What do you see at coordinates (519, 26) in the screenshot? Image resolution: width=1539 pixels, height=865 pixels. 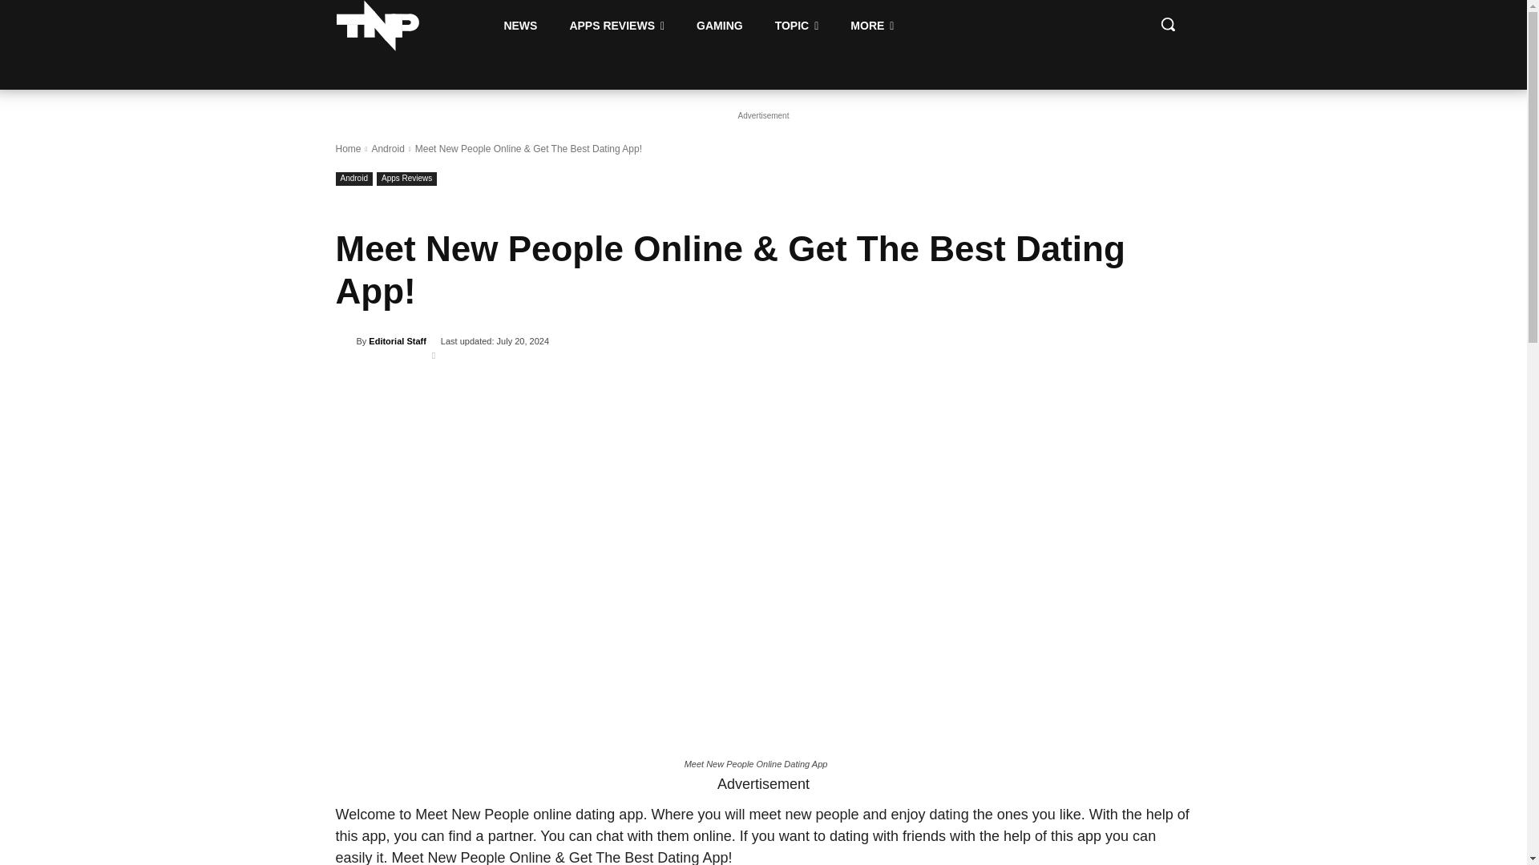 I see `NEWS` at bounding box center [519, 26].